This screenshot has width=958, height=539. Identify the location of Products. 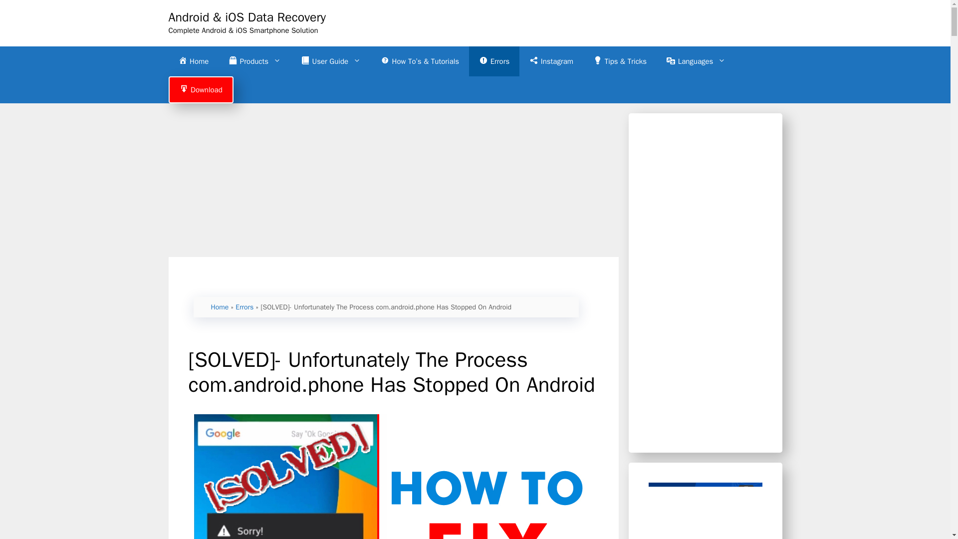
(254, 61).